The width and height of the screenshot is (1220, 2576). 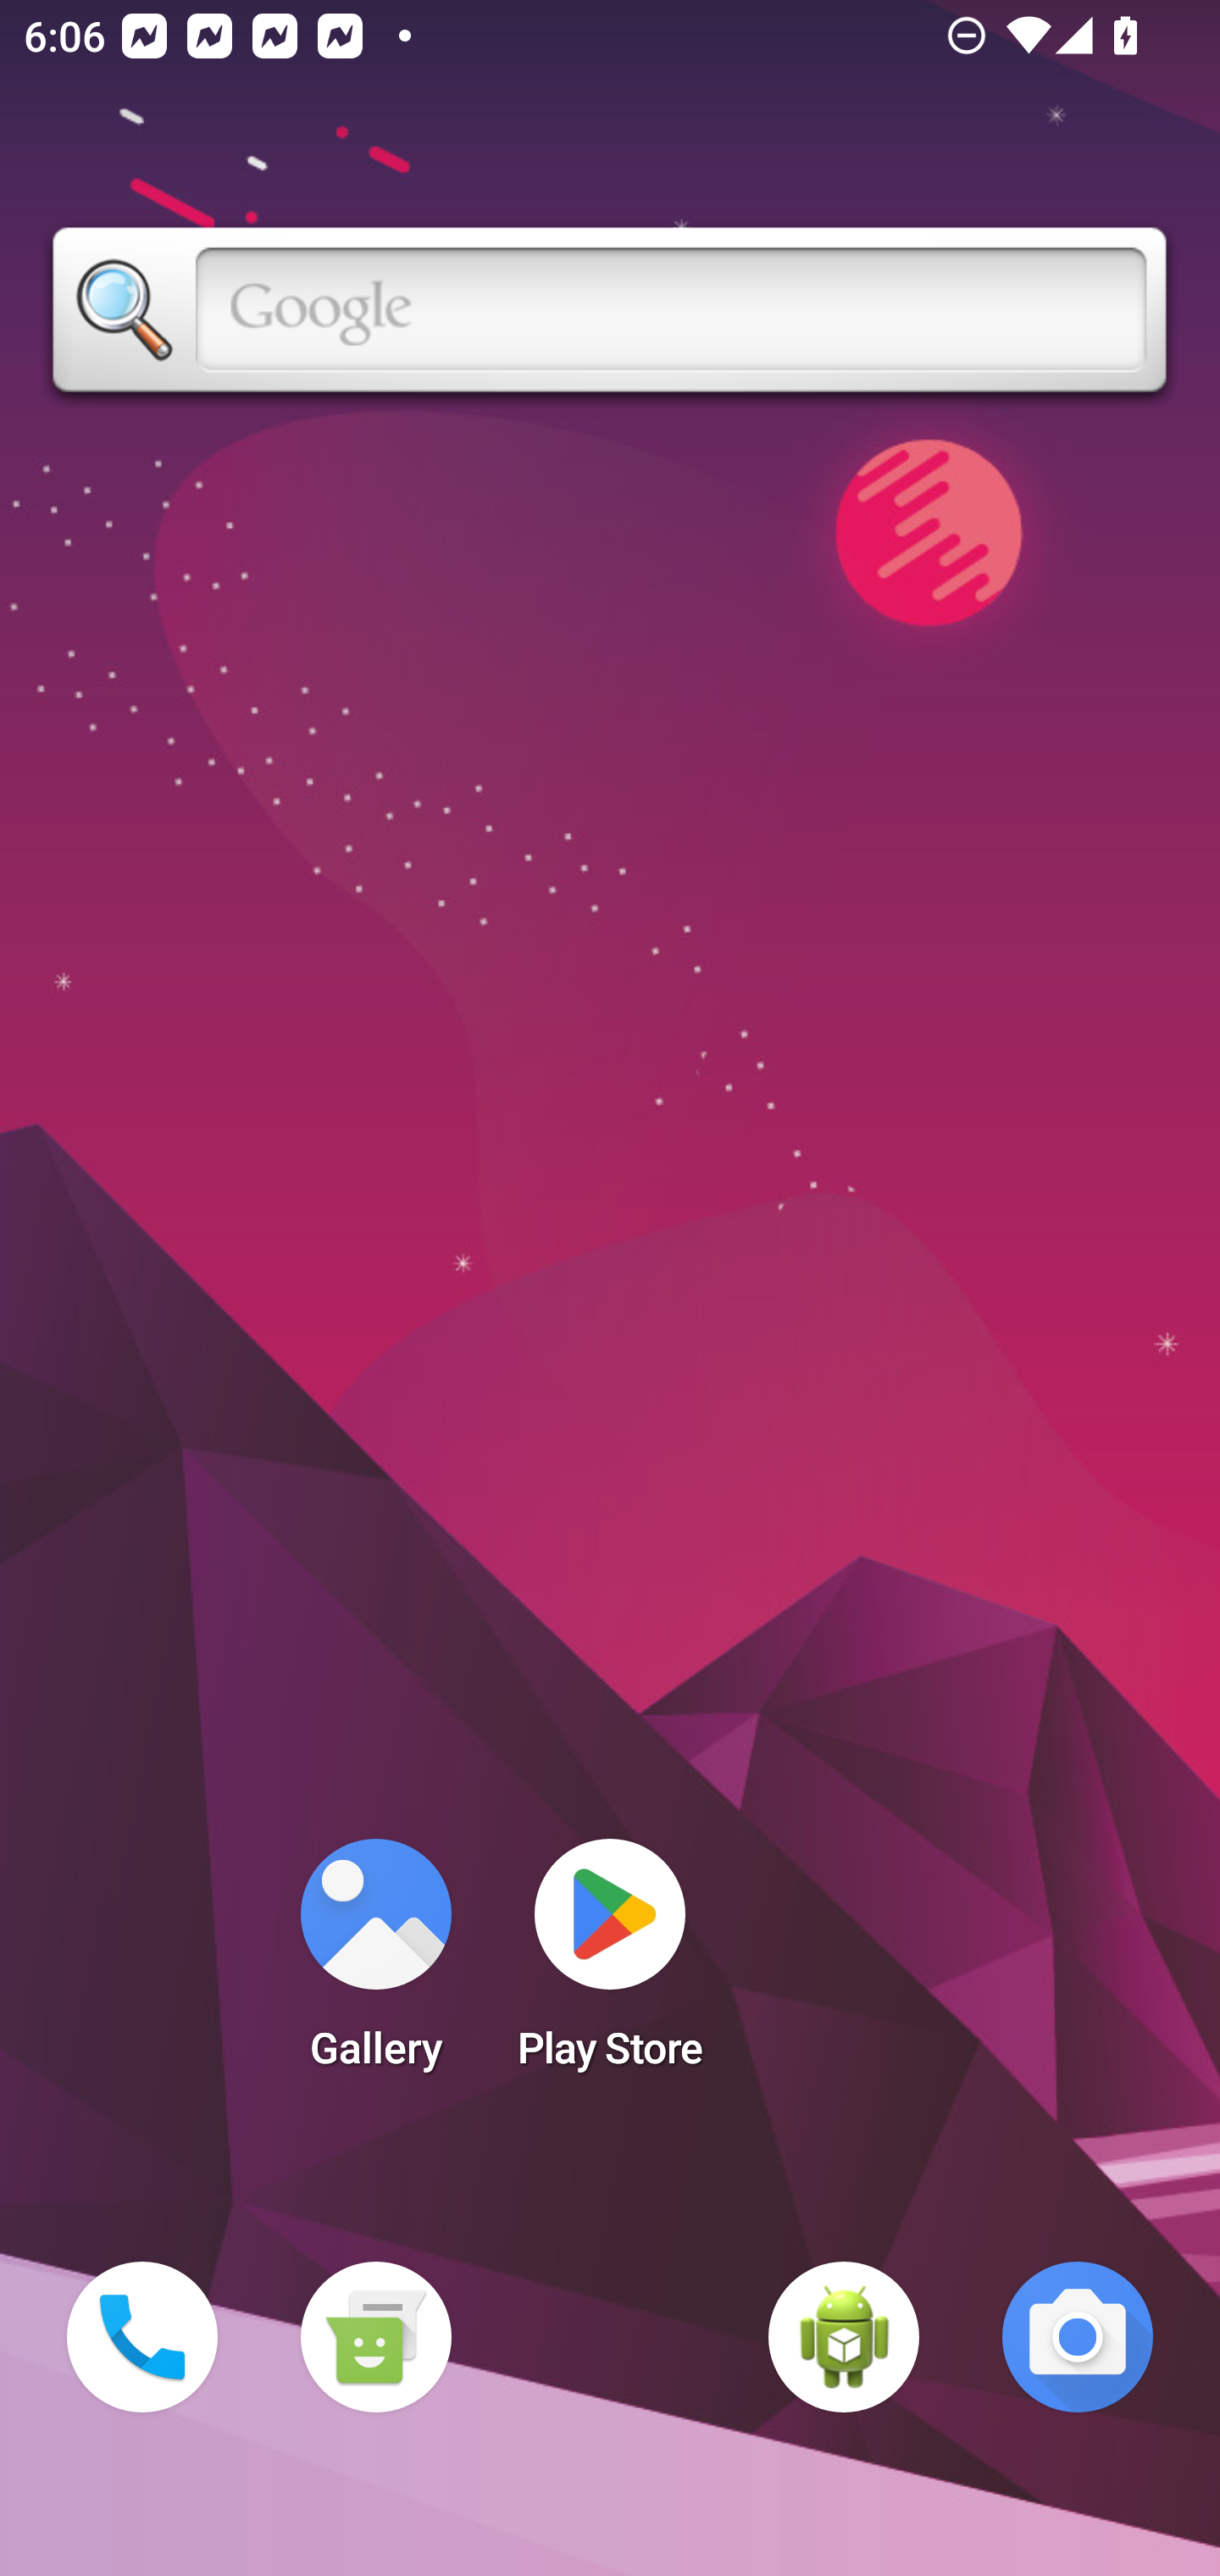 I want to click on Play Store, so click(x=610, y=1964).